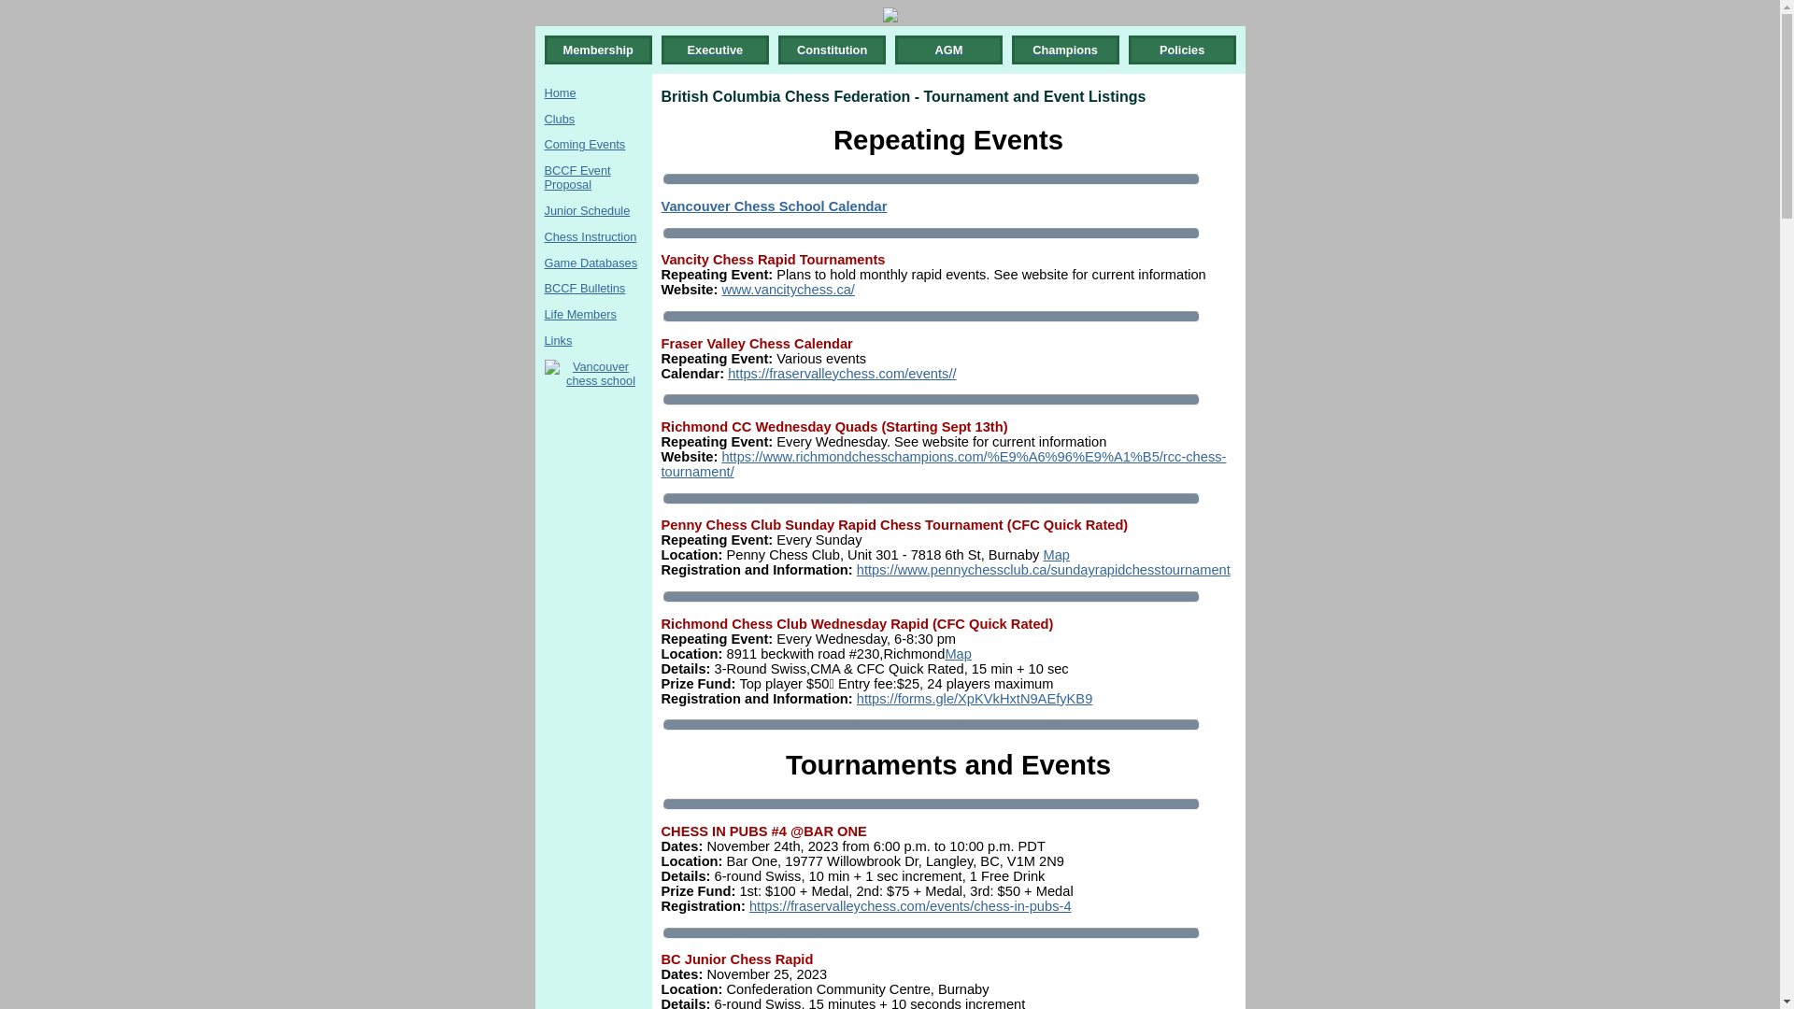 This screenshot has width=1794, height=1009. Describe the element at coordinates (910, 906) in the screenshot. I see `https://fraservalleychess.com/events/chess-in-pubs-4` at that location.